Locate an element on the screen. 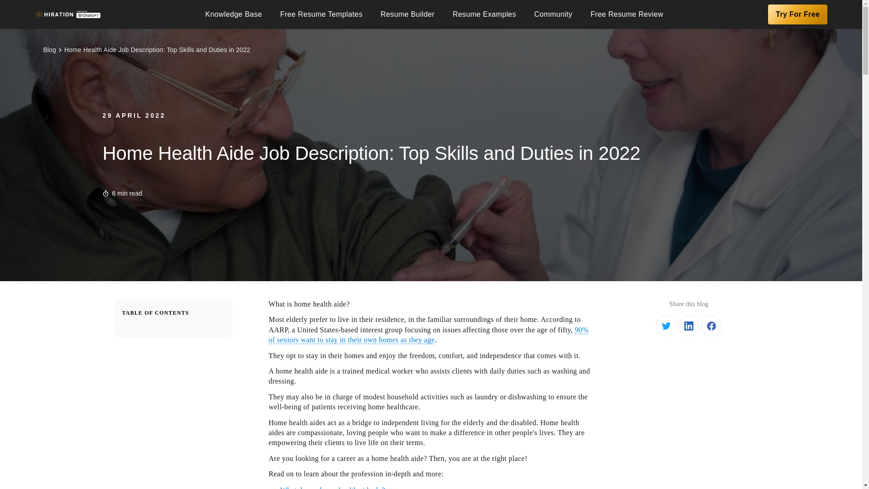  Resume Examples is located at coordinates (484, 14).